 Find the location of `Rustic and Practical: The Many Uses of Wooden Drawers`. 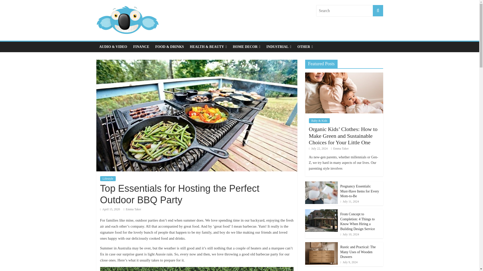

Rustic and Practical: The Many Uses of Wooden Drawers is located at coordinates (321, 253).